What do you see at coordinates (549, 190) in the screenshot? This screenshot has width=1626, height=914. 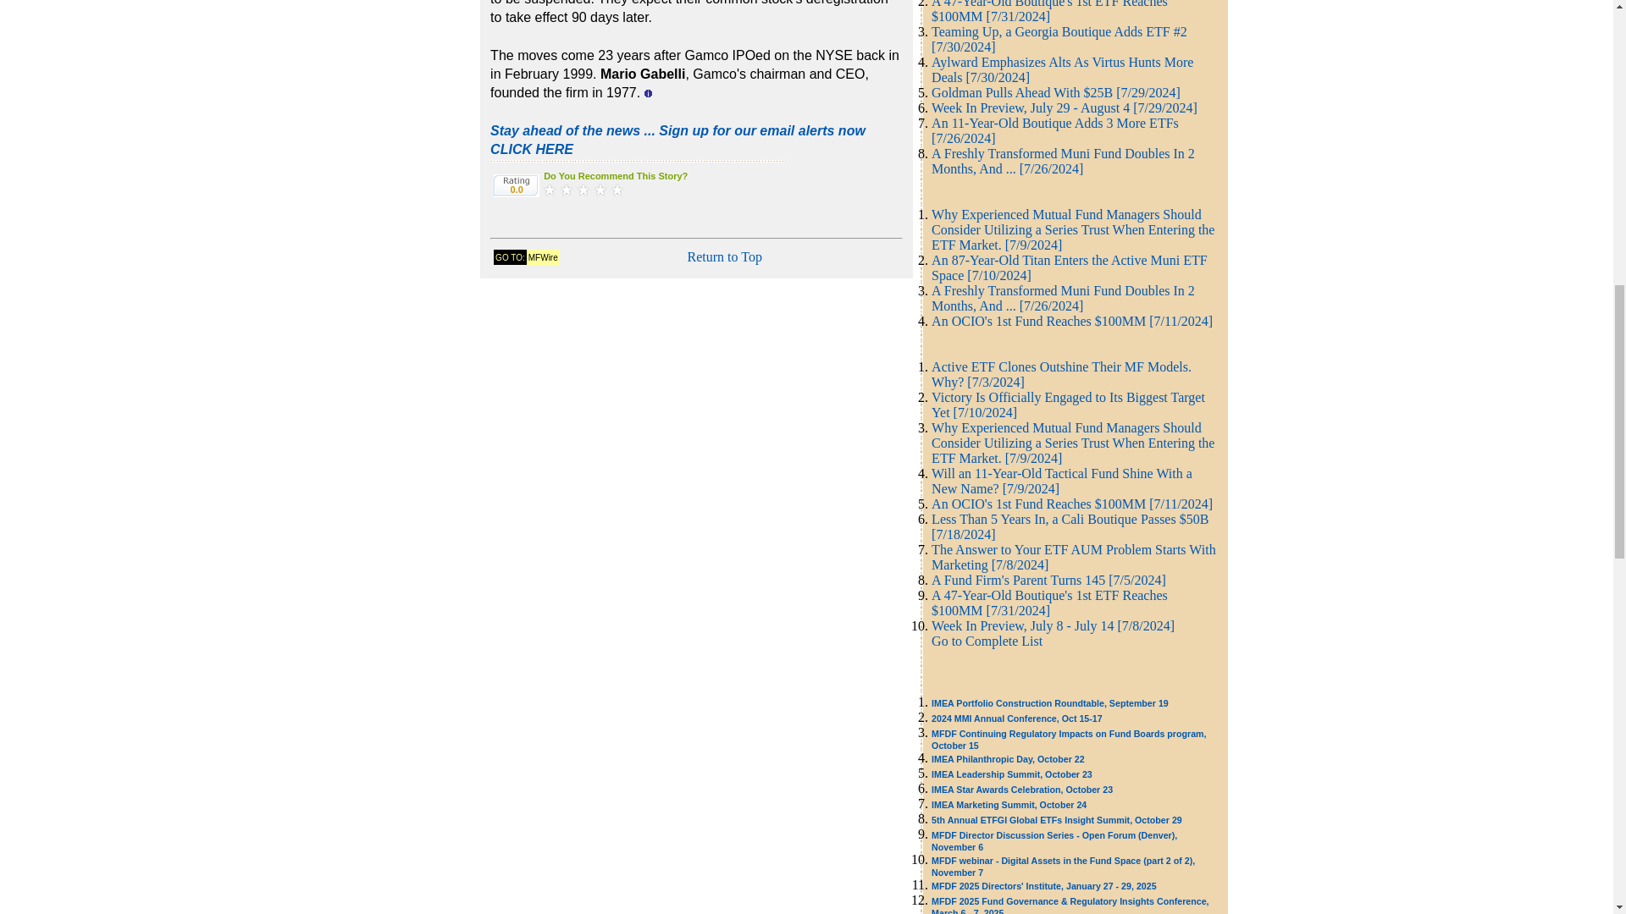 I see `1` at bounding box center [549, 190].